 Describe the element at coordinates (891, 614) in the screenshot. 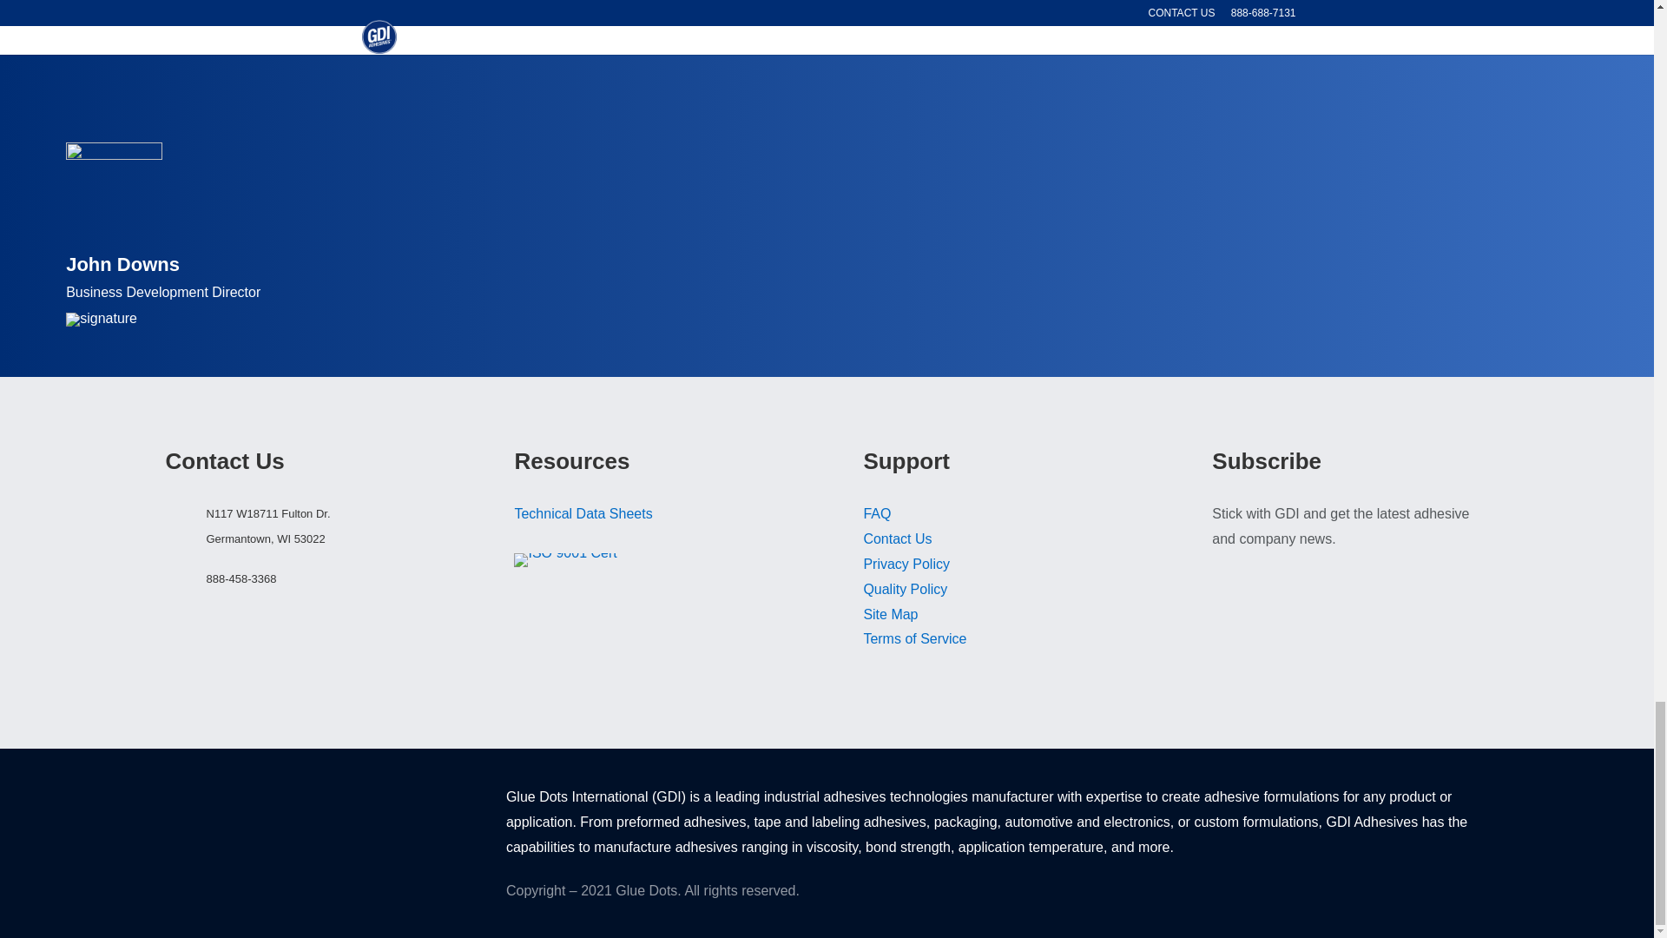

I see `Site Map` at that location.